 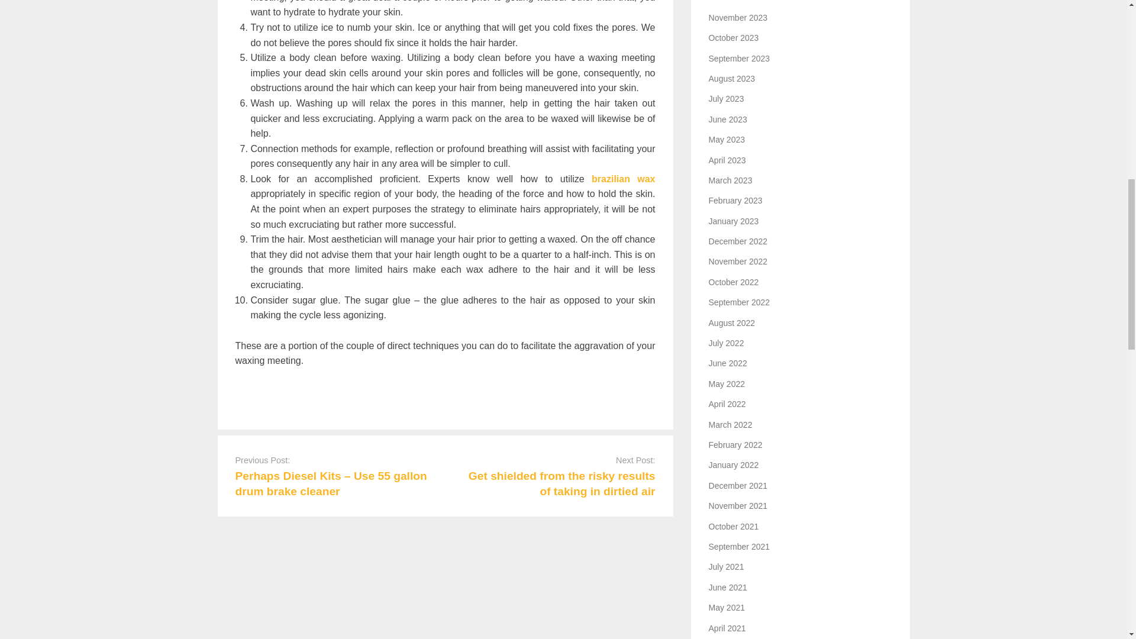 I want to click on December 2023, so click(x=738, y=1).